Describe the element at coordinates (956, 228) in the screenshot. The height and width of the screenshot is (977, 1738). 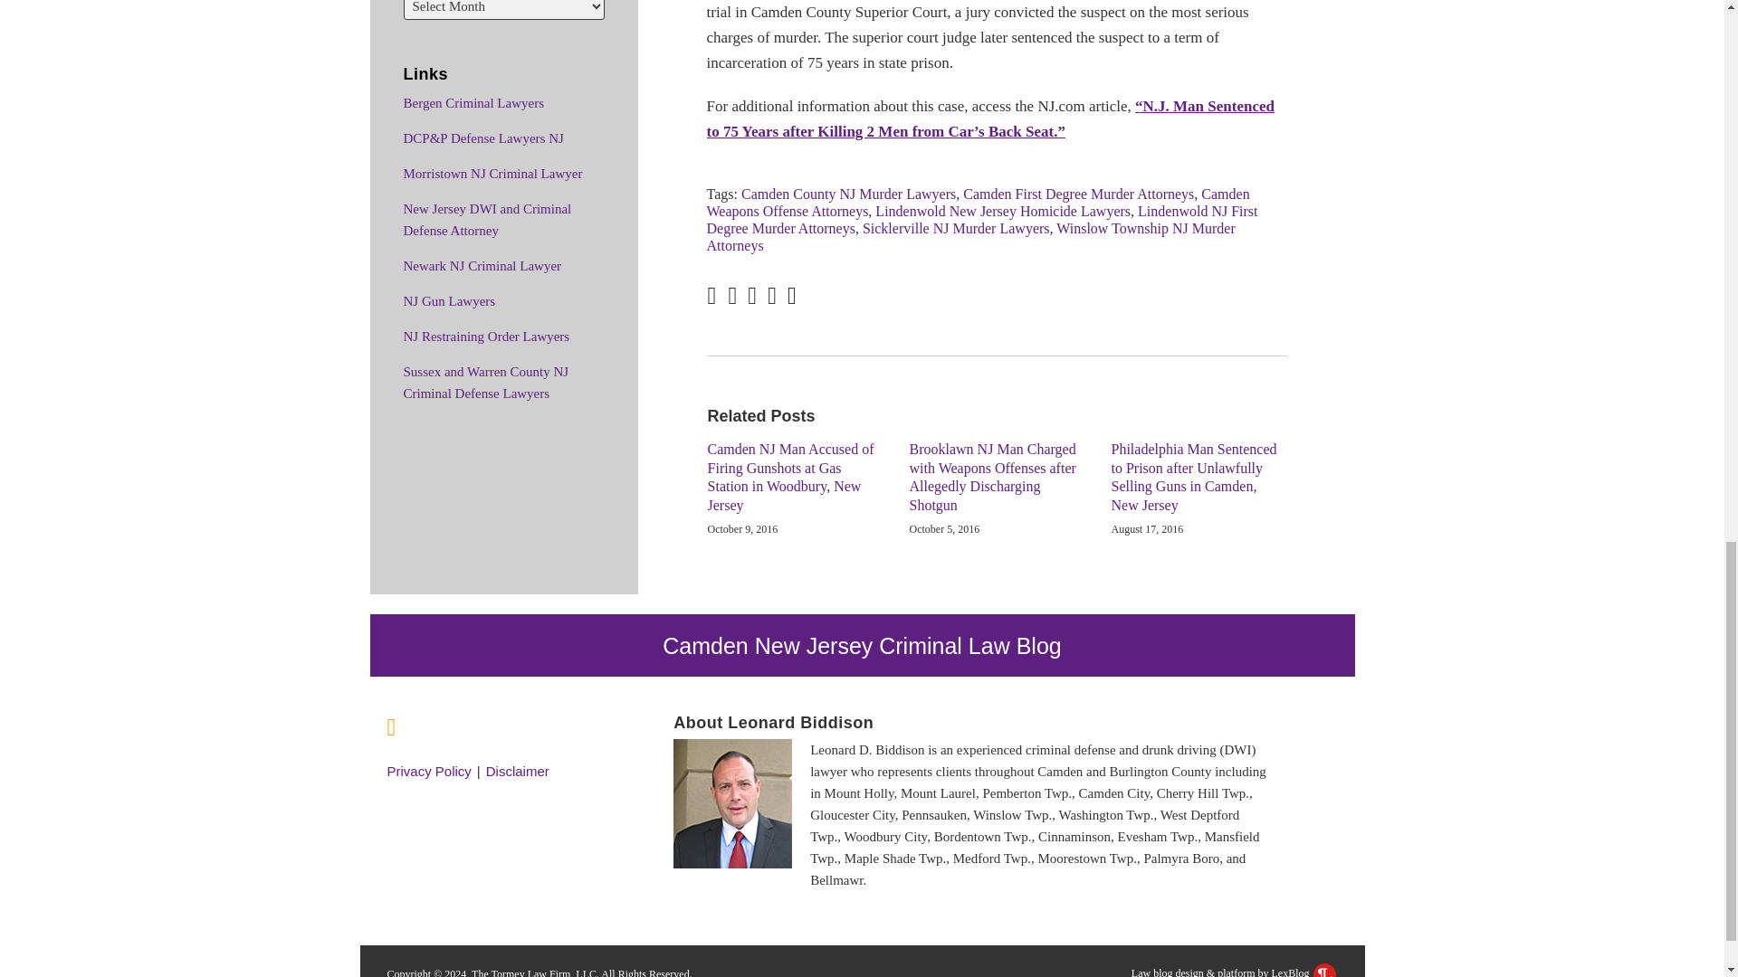
I see `Sicklerville NJ Murder Lawyers` at that location.